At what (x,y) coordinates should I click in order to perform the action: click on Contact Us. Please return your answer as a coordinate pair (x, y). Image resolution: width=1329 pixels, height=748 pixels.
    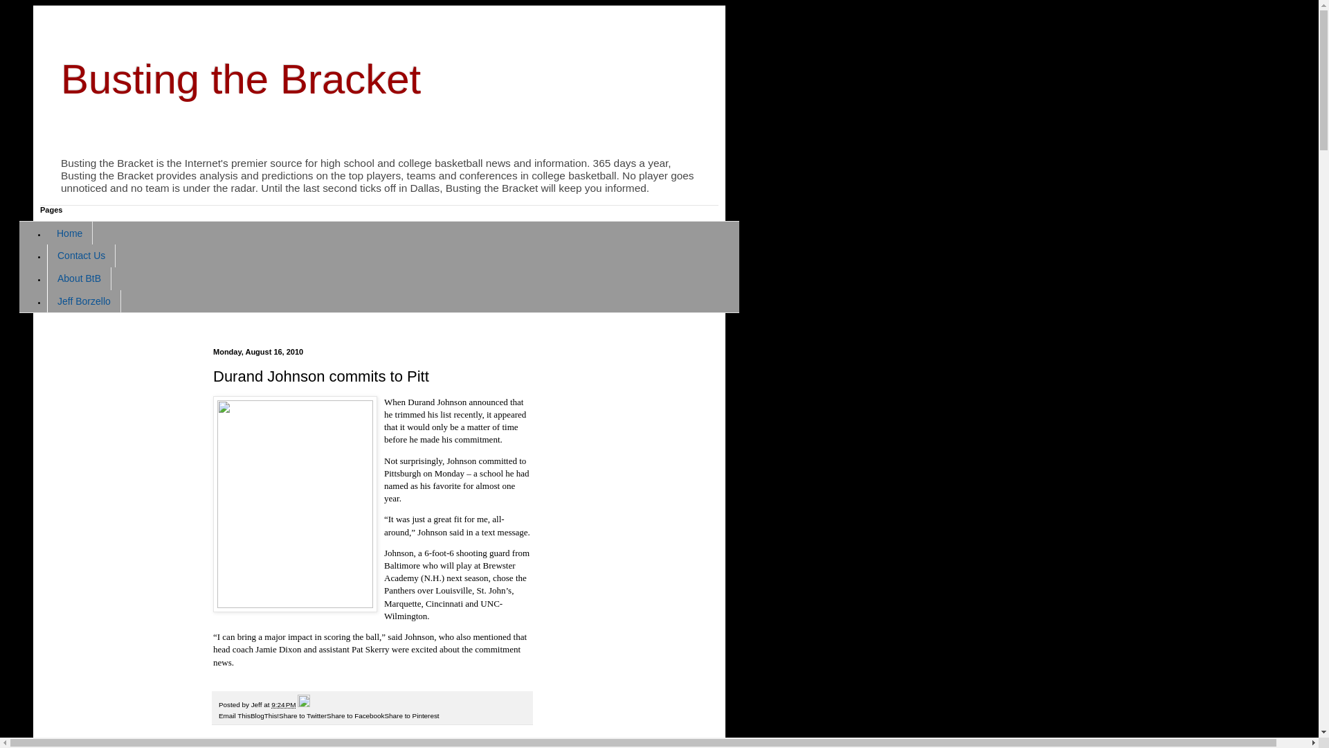
    Looking at the image, I should click on (81, 256).